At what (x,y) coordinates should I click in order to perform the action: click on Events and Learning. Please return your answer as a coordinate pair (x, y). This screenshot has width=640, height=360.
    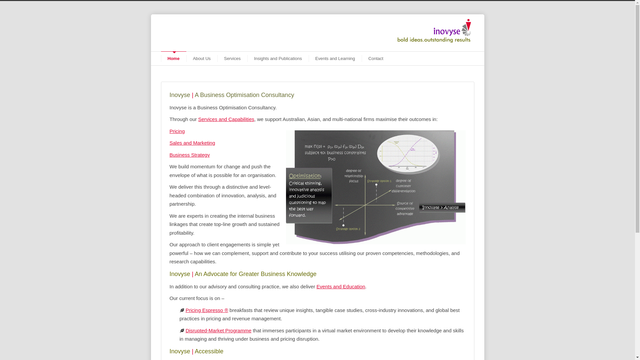
    Looking at the image, I should click on (335, 59).